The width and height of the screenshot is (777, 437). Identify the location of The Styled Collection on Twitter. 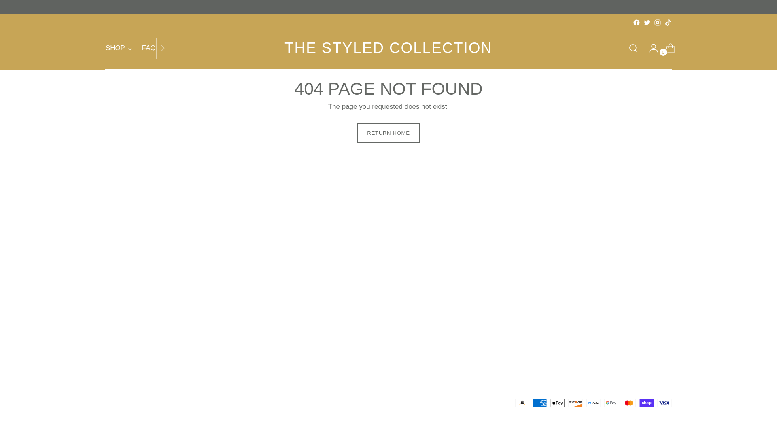
(647, 23).